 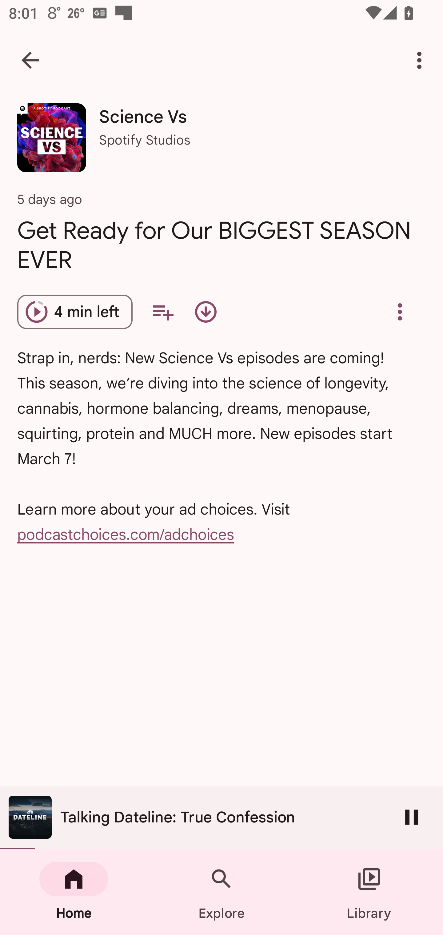 I want to click on Download episode, so click(x=206, y=312).